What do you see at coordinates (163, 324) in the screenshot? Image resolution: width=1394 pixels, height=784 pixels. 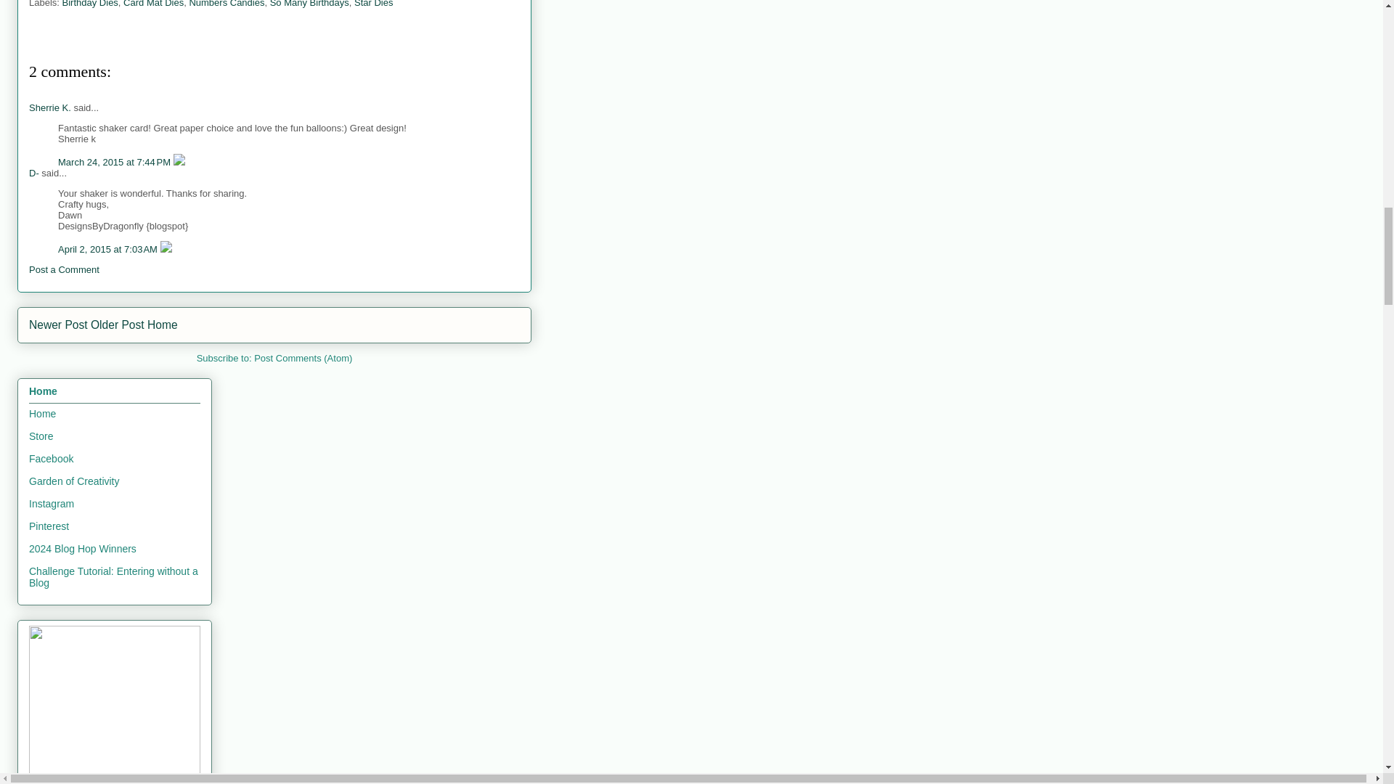 I see `Home` at bounding box center [163, 324].